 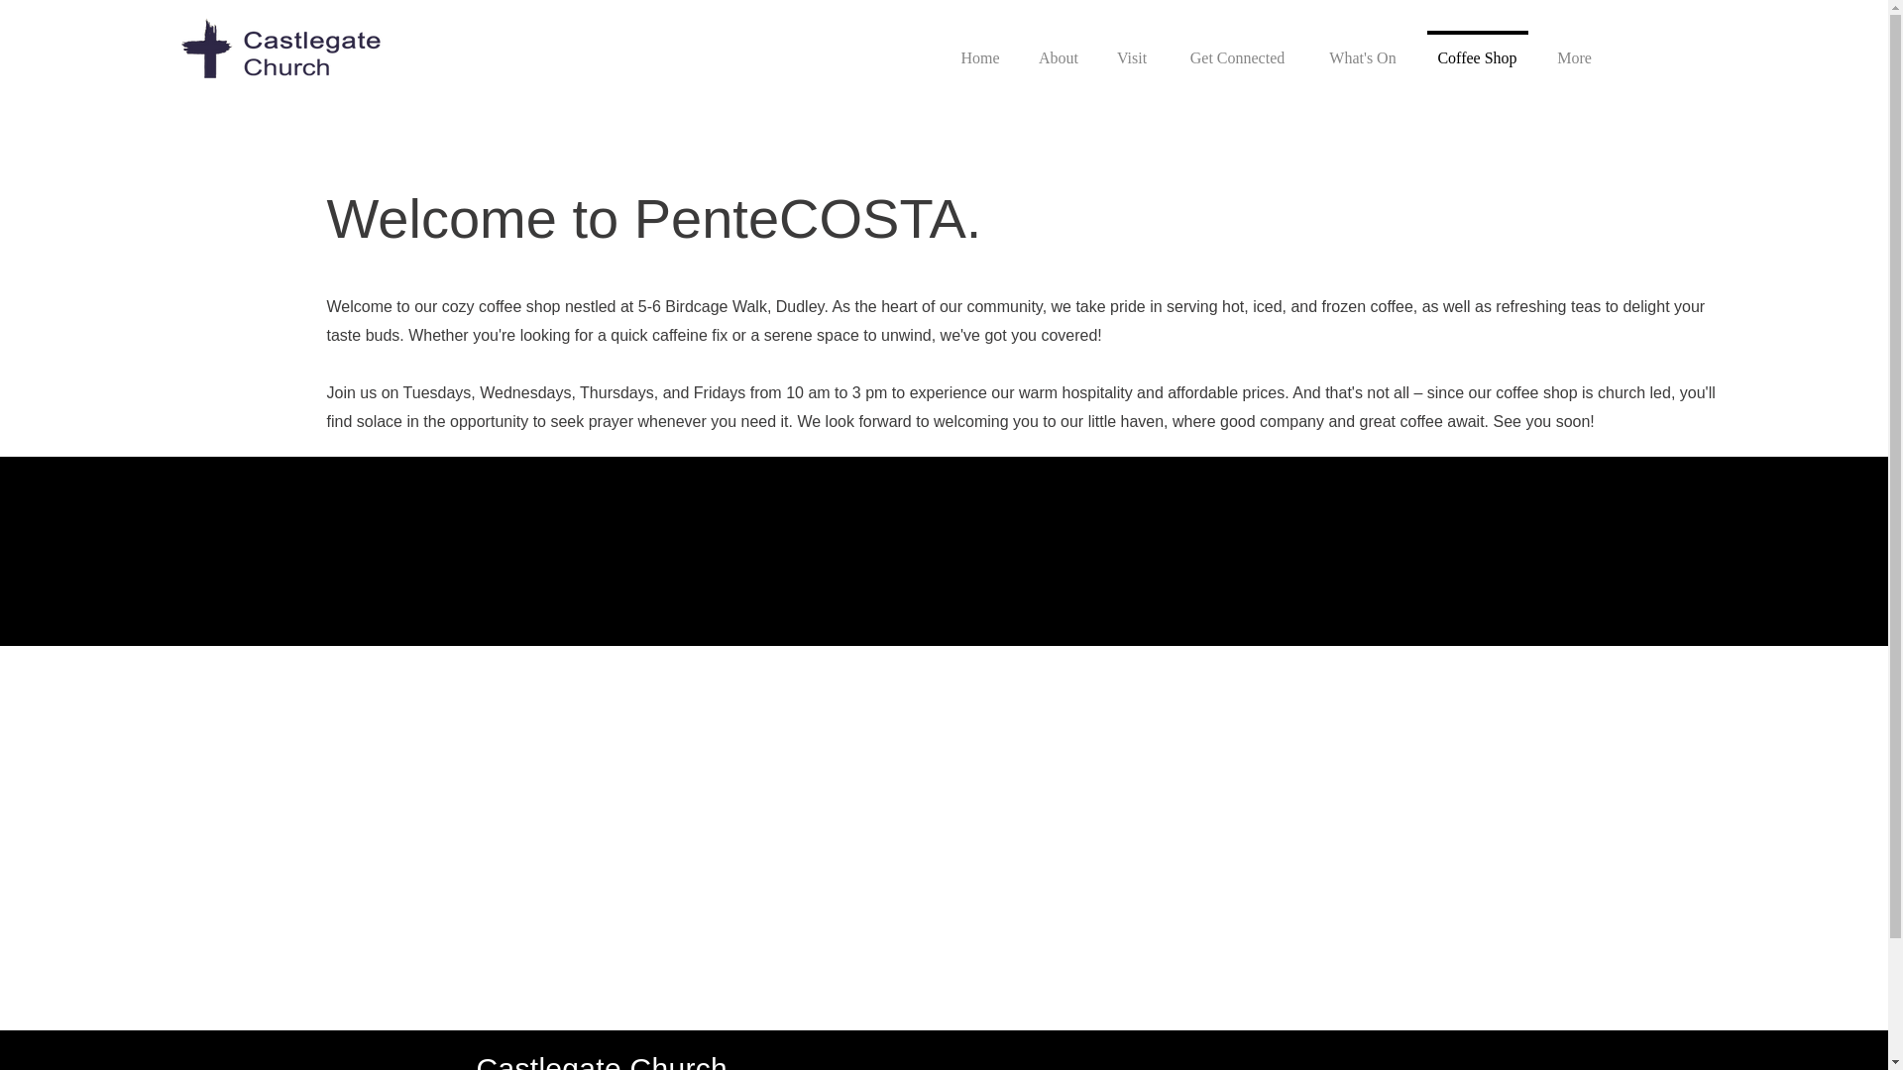 I want to click on What's On, so click(x=1362, y=50).